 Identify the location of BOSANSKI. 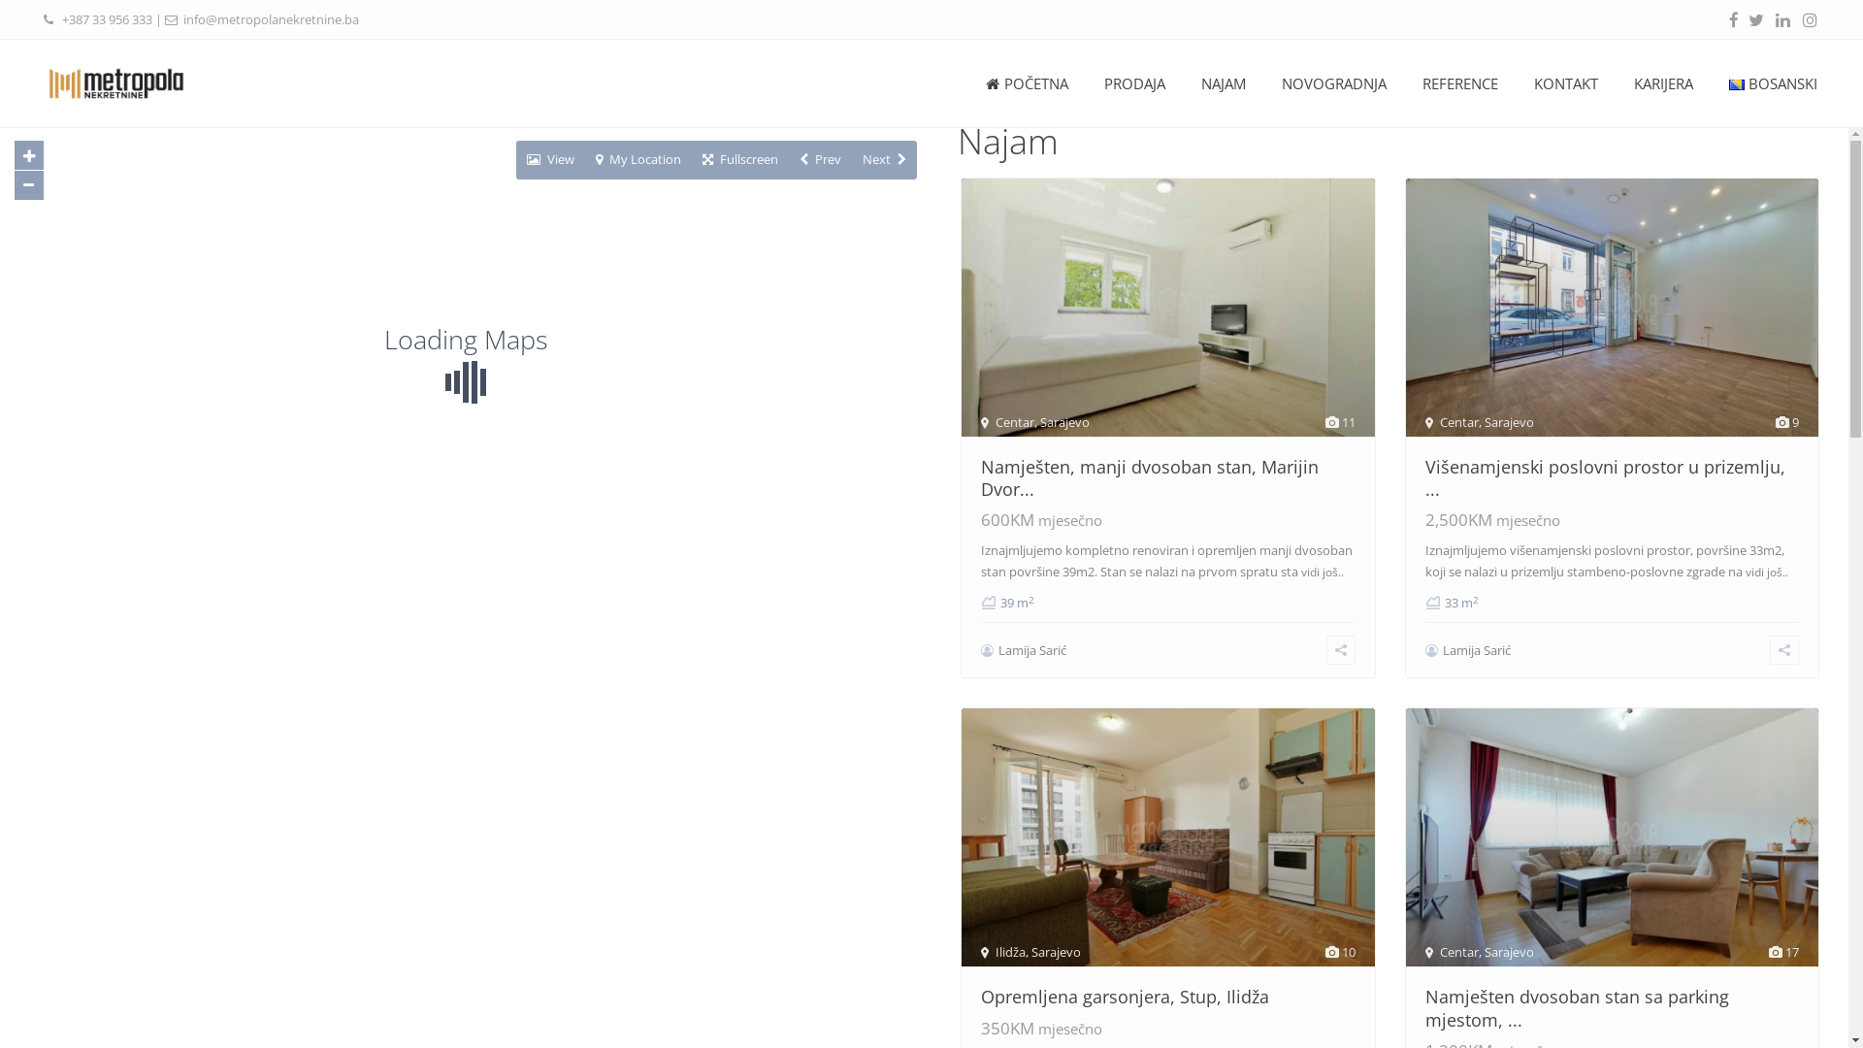
(1773, 83).